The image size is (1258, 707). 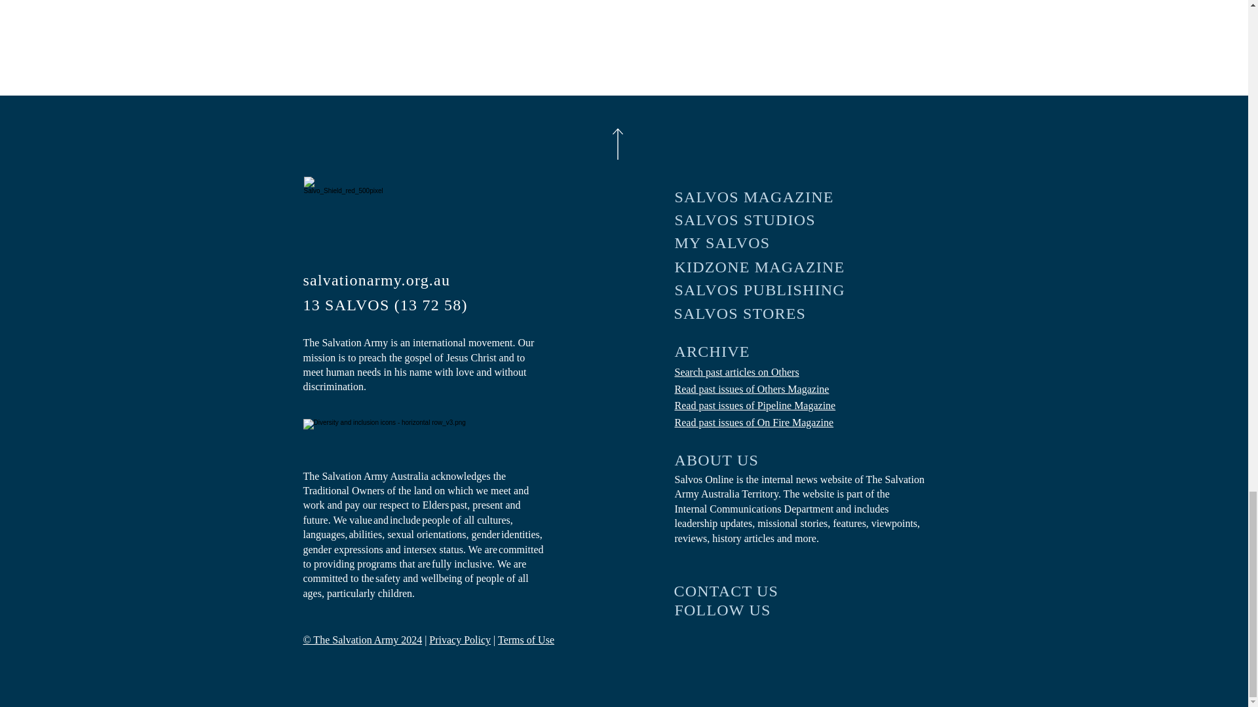 What do you see at coordinates (752, 389) in the screenshot?
I see `Read past issues of Others Magazine` at bounding box center [752, 389].